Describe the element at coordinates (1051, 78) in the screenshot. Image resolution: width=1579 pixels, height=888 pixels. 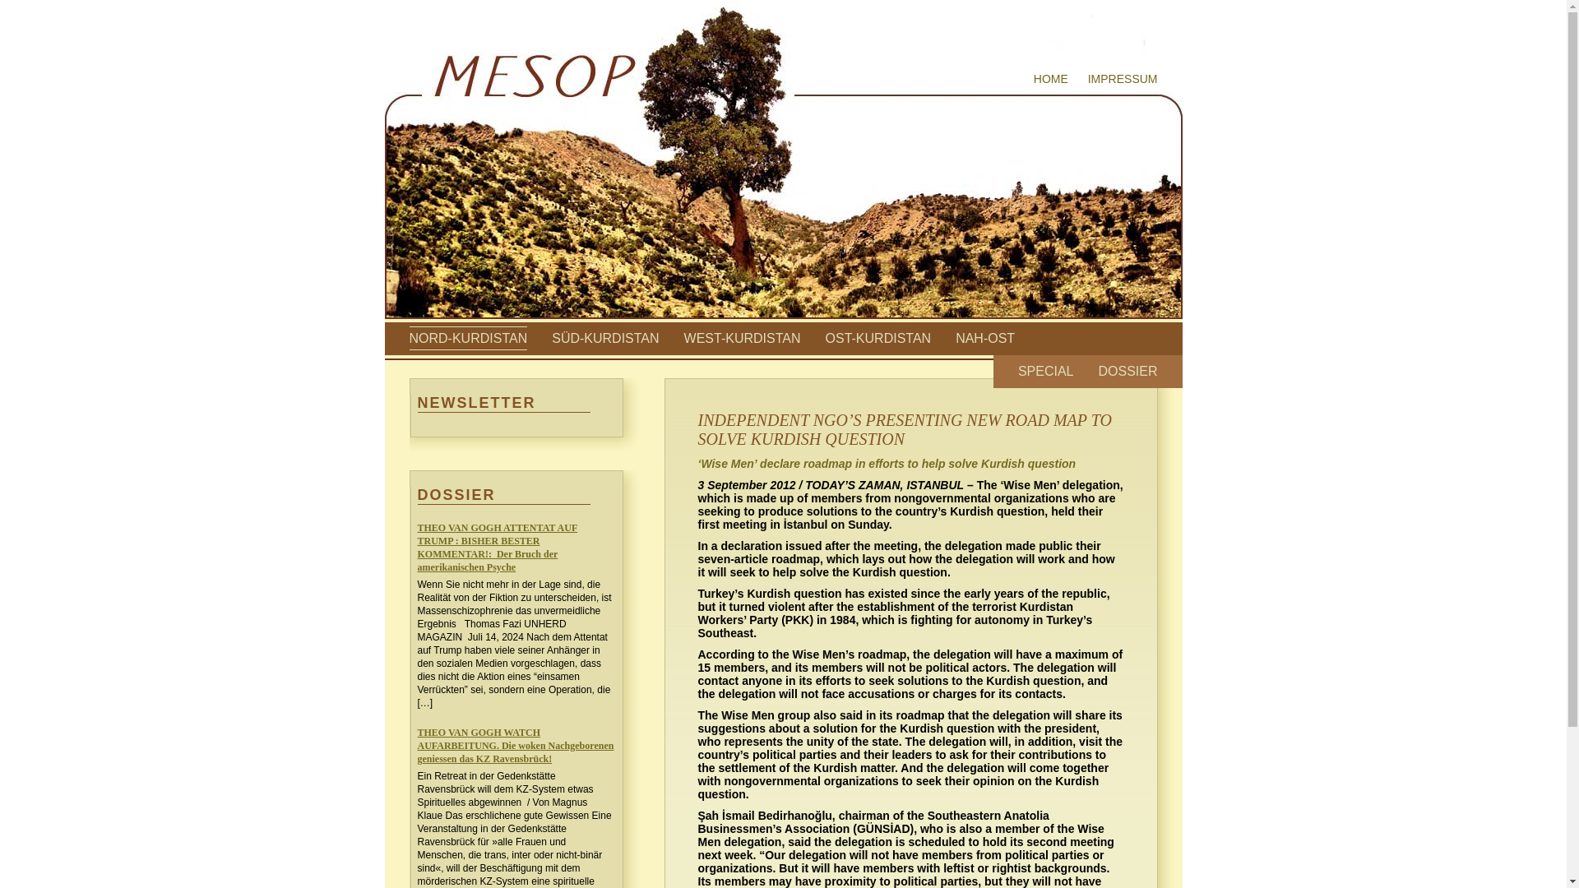
I see `HOME` at that location.